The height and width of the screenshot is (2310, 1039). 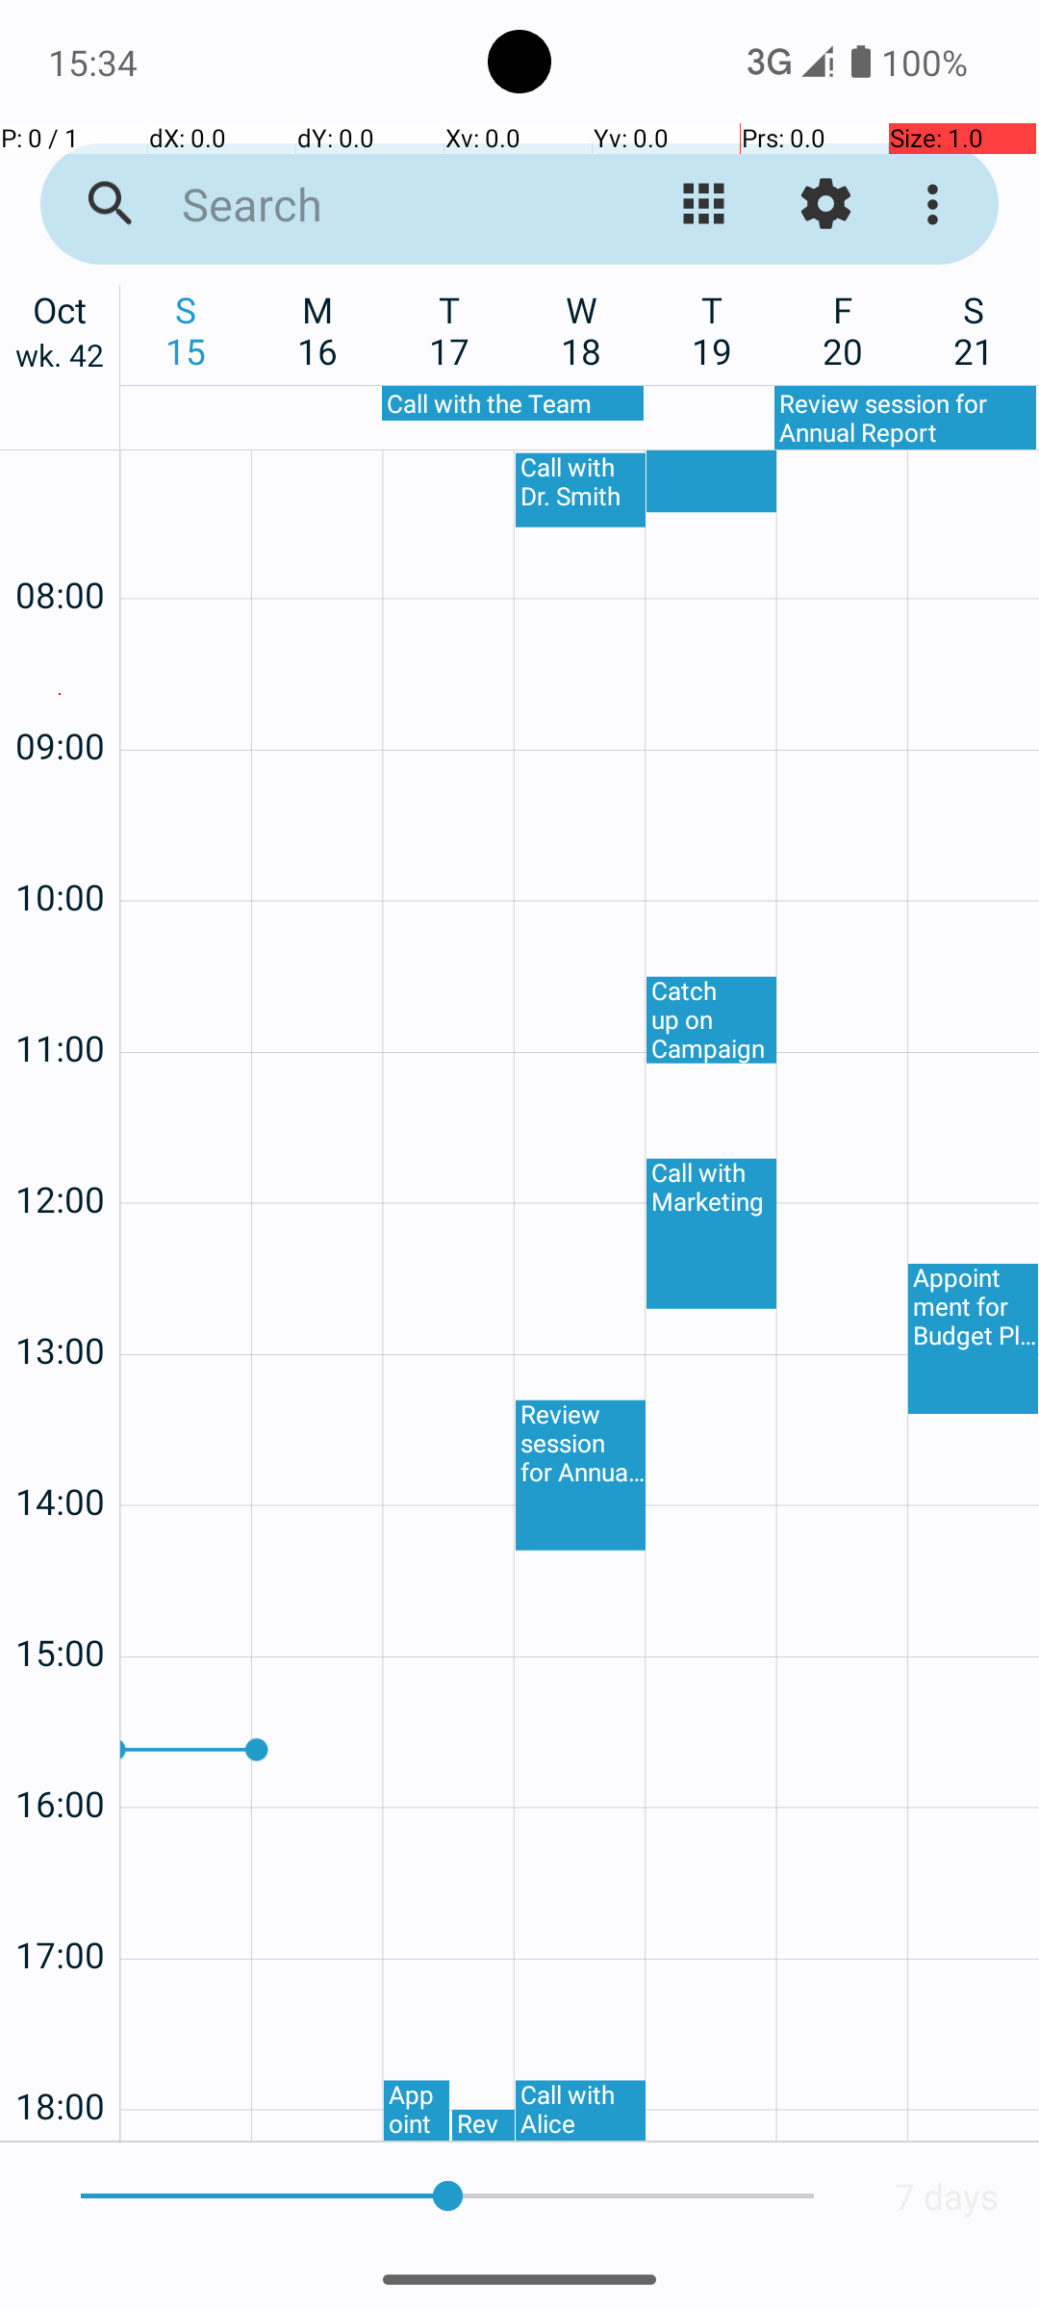 I want to click on 13:00, so click(x=60, y=1299).